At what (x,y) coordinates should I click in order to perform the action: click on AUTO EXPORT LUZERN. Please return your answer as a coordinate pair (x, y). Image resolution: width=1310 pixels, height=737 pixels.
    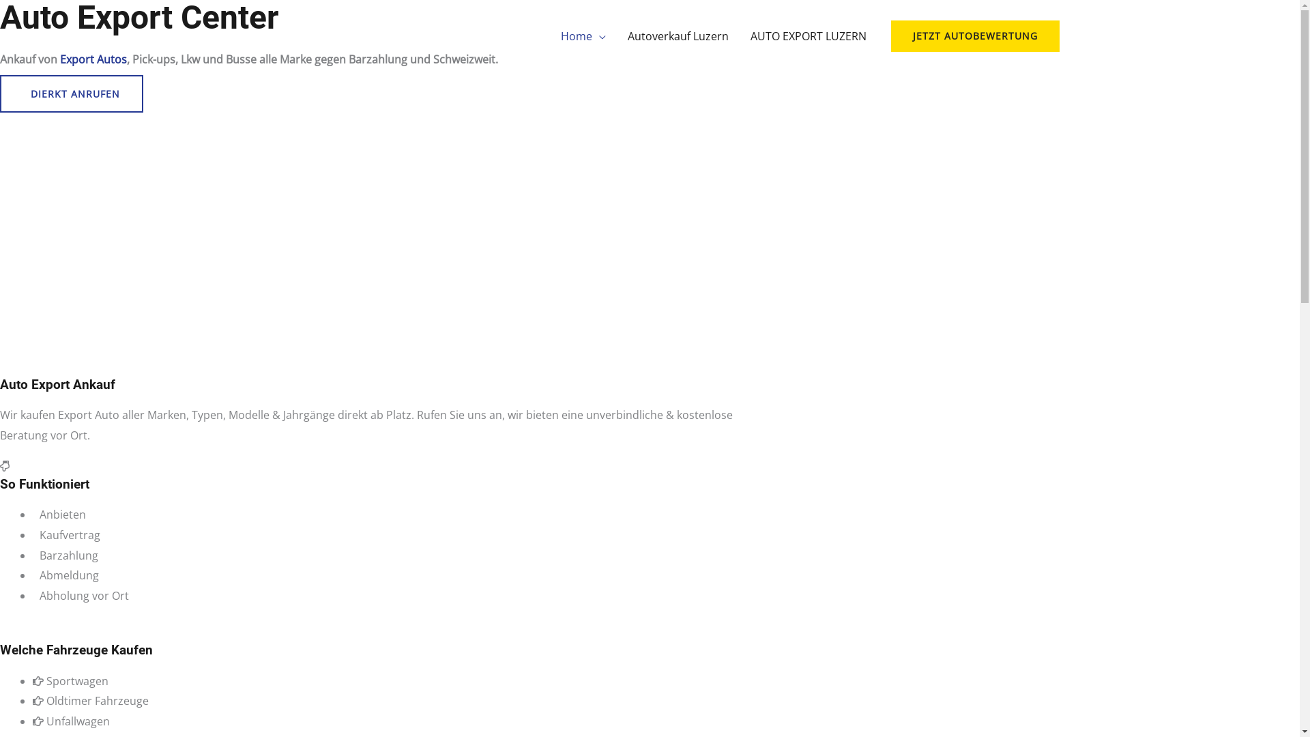
    Looking at the image, I should click on (809, 36).